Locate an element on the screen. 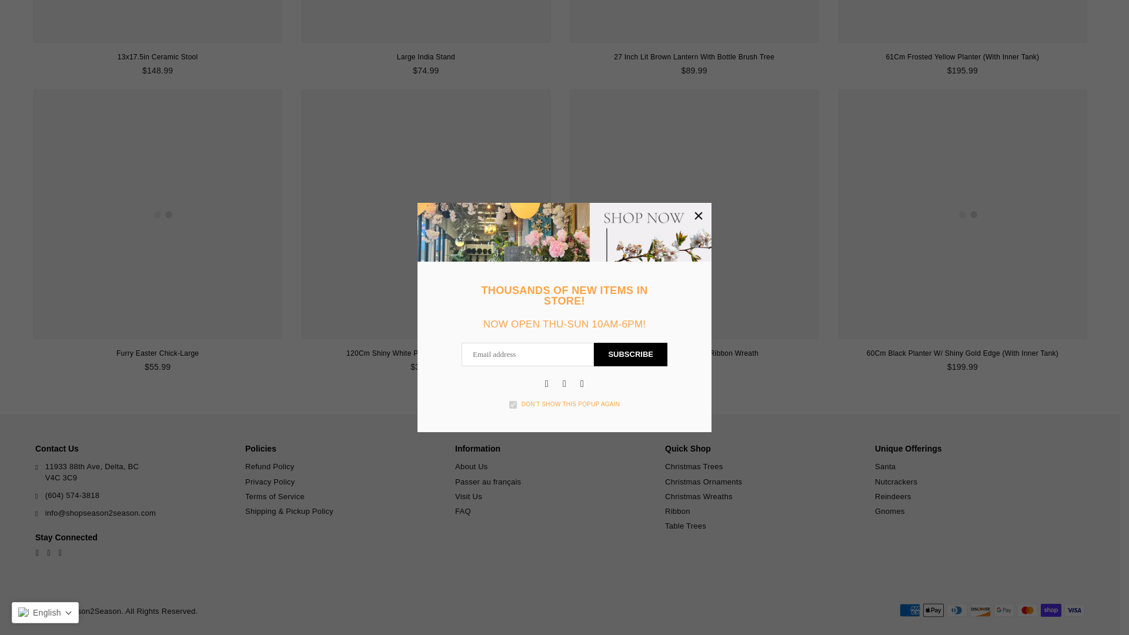  Diners Club is located at coordinates (957, 610).